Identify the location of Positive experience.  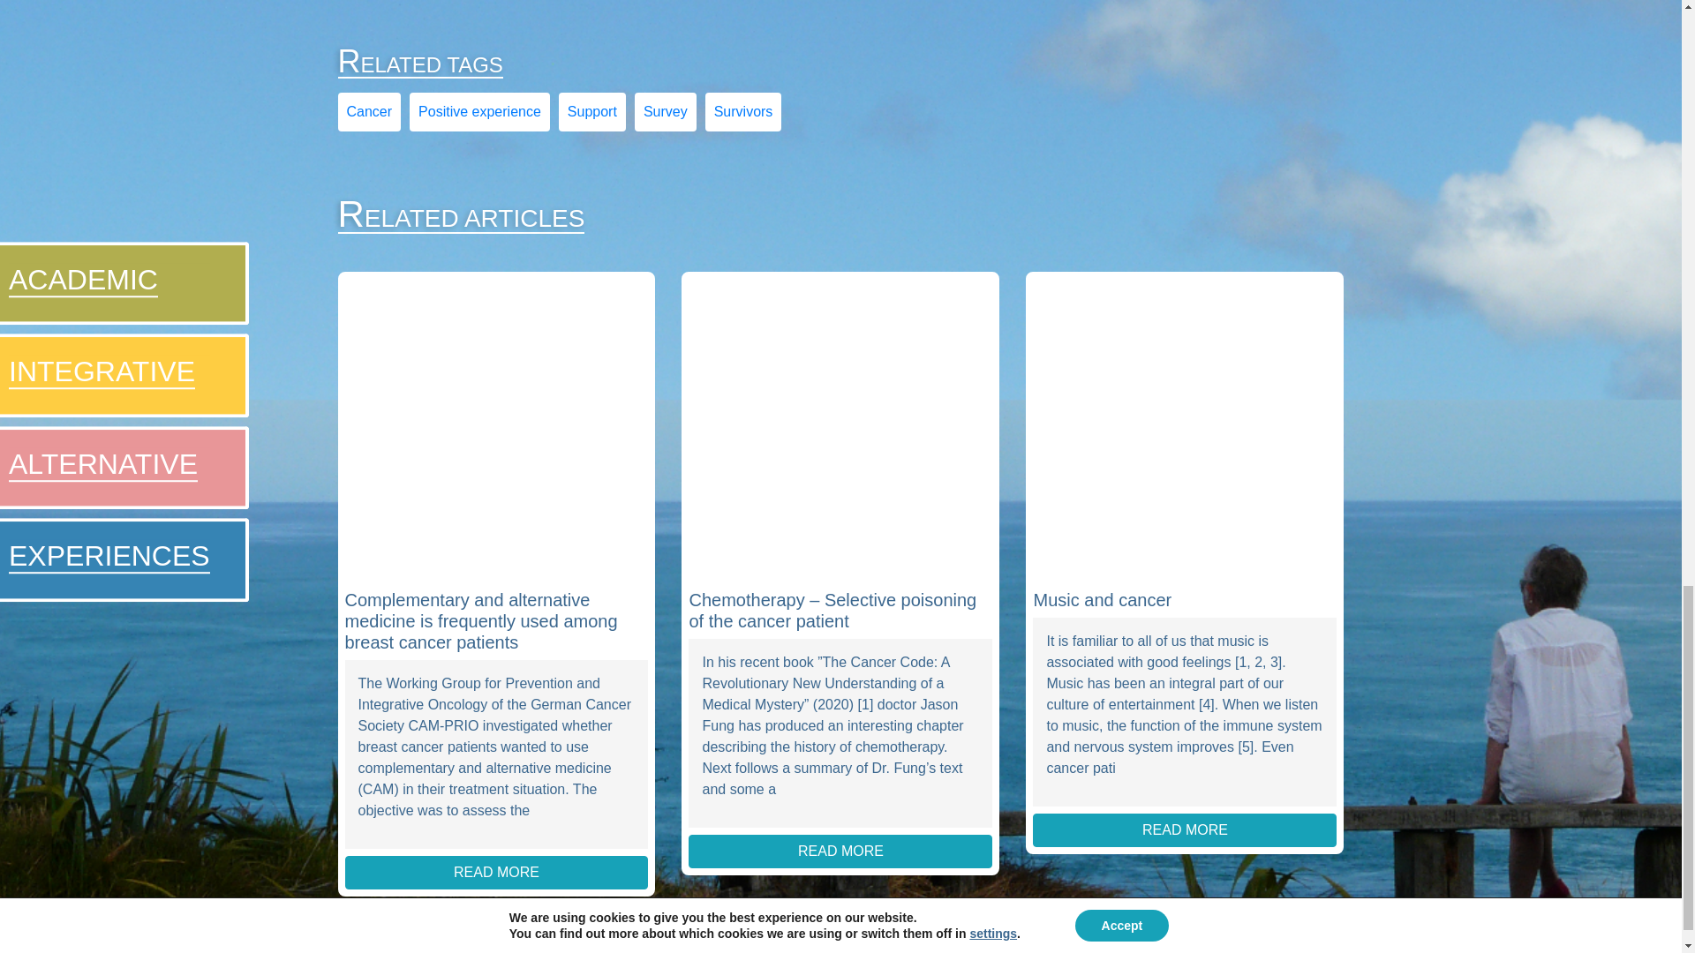
(479, 111).